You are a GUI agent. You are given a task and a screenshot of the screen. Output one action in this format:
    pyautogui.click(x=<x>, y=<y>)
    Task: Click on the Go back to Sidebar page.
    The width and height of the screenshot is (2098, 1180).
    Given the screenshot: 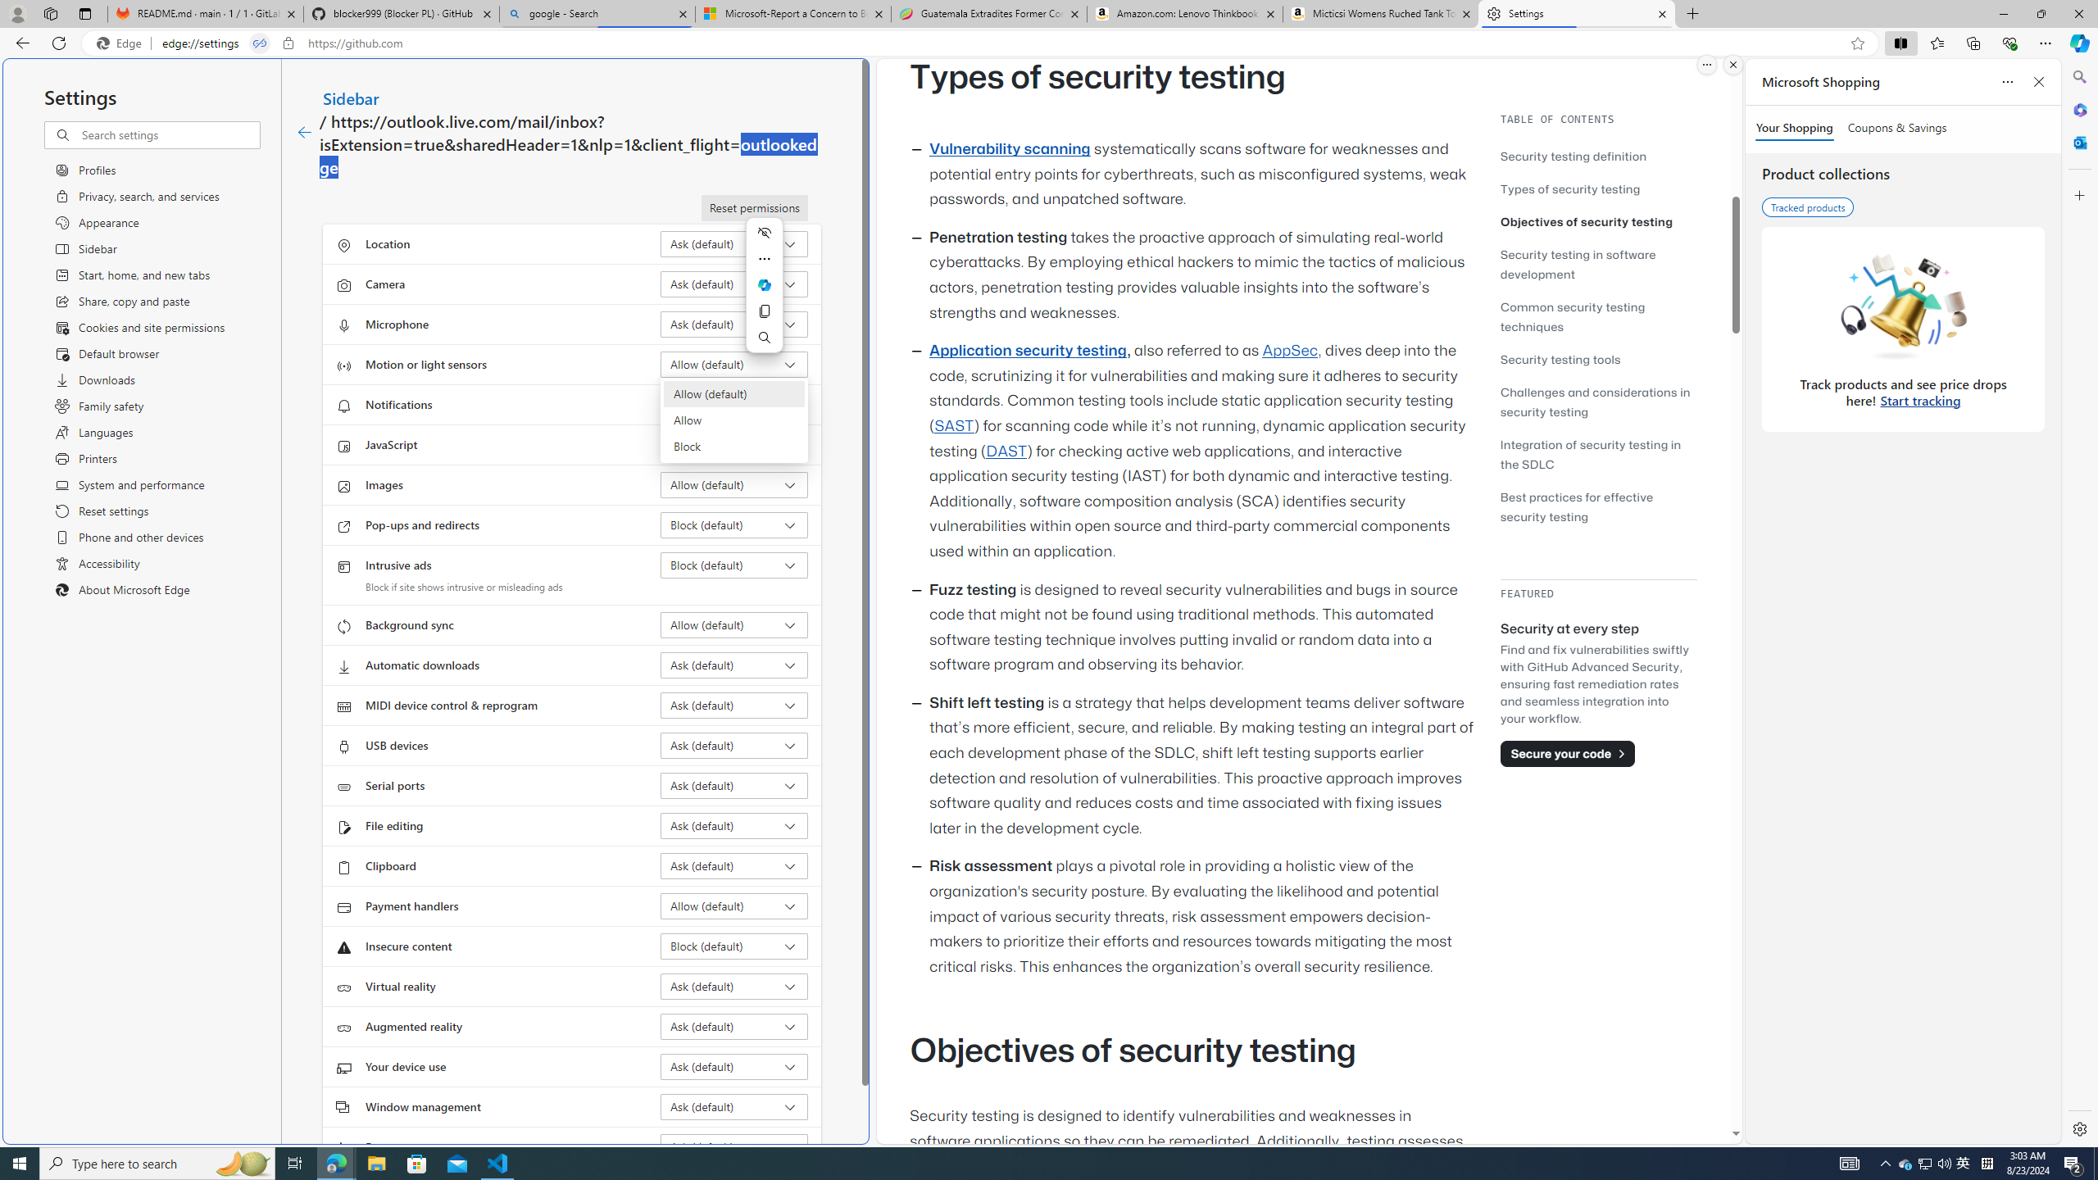 What is the action you would take?
    pyautogui.click(x=304, y=133)
    